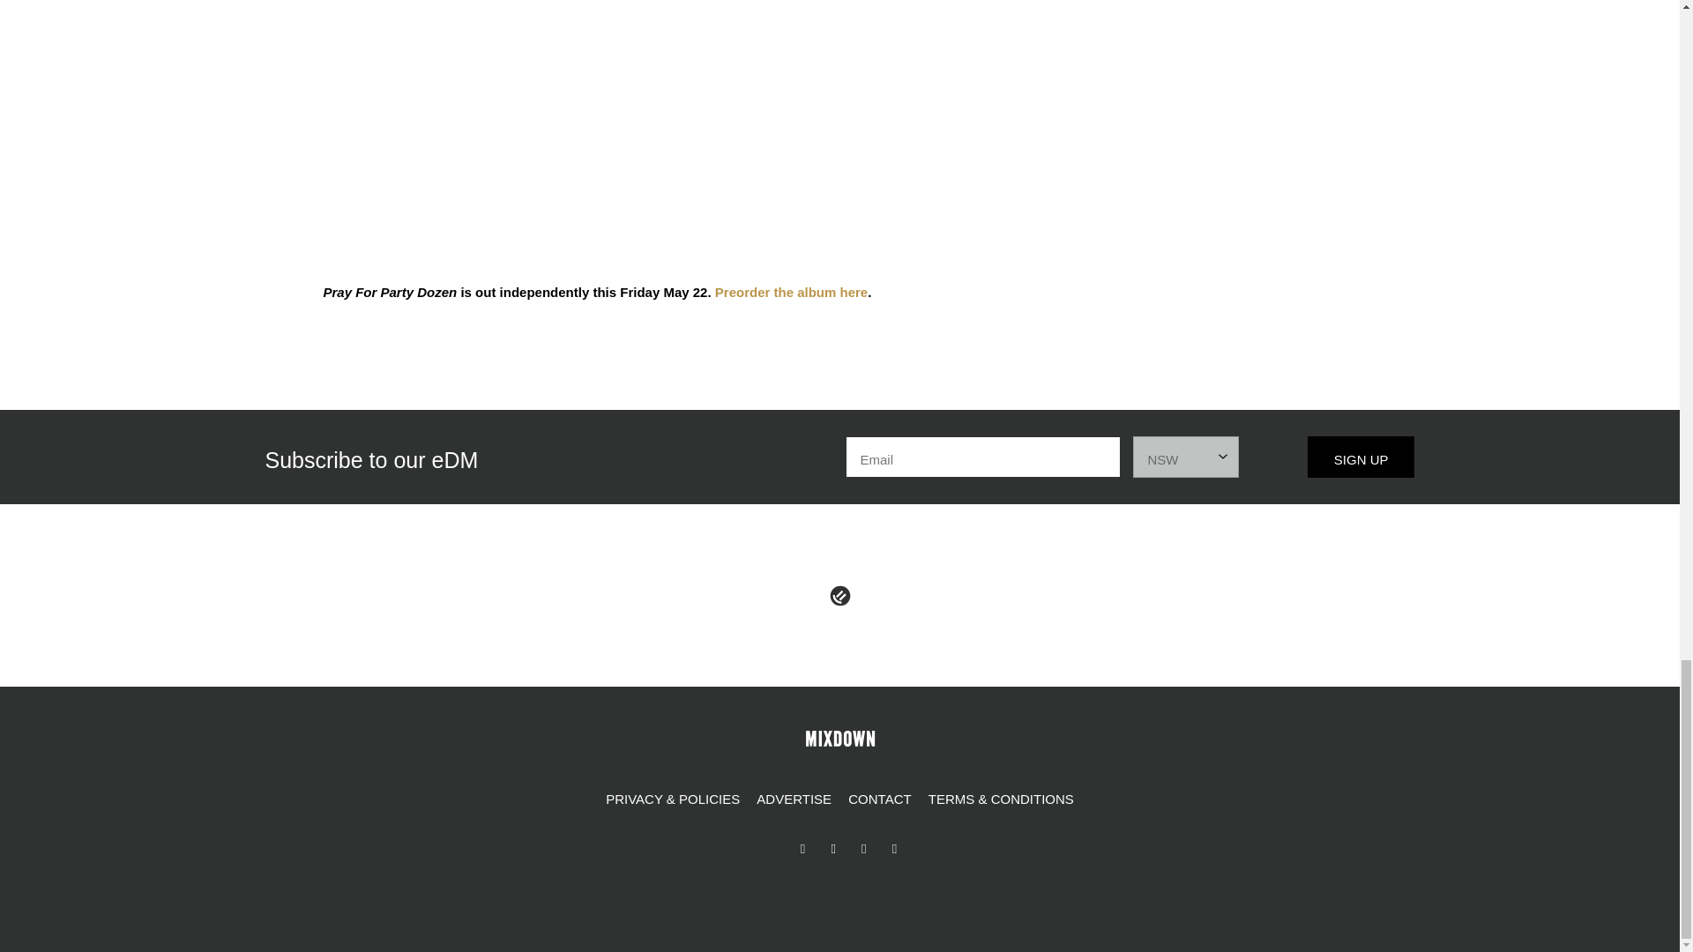 The width and height of the screenshot is (1693, 952). Describe the element at coordinates (1361, 457) in the screenshot. I see `SIGN UP` at that location.